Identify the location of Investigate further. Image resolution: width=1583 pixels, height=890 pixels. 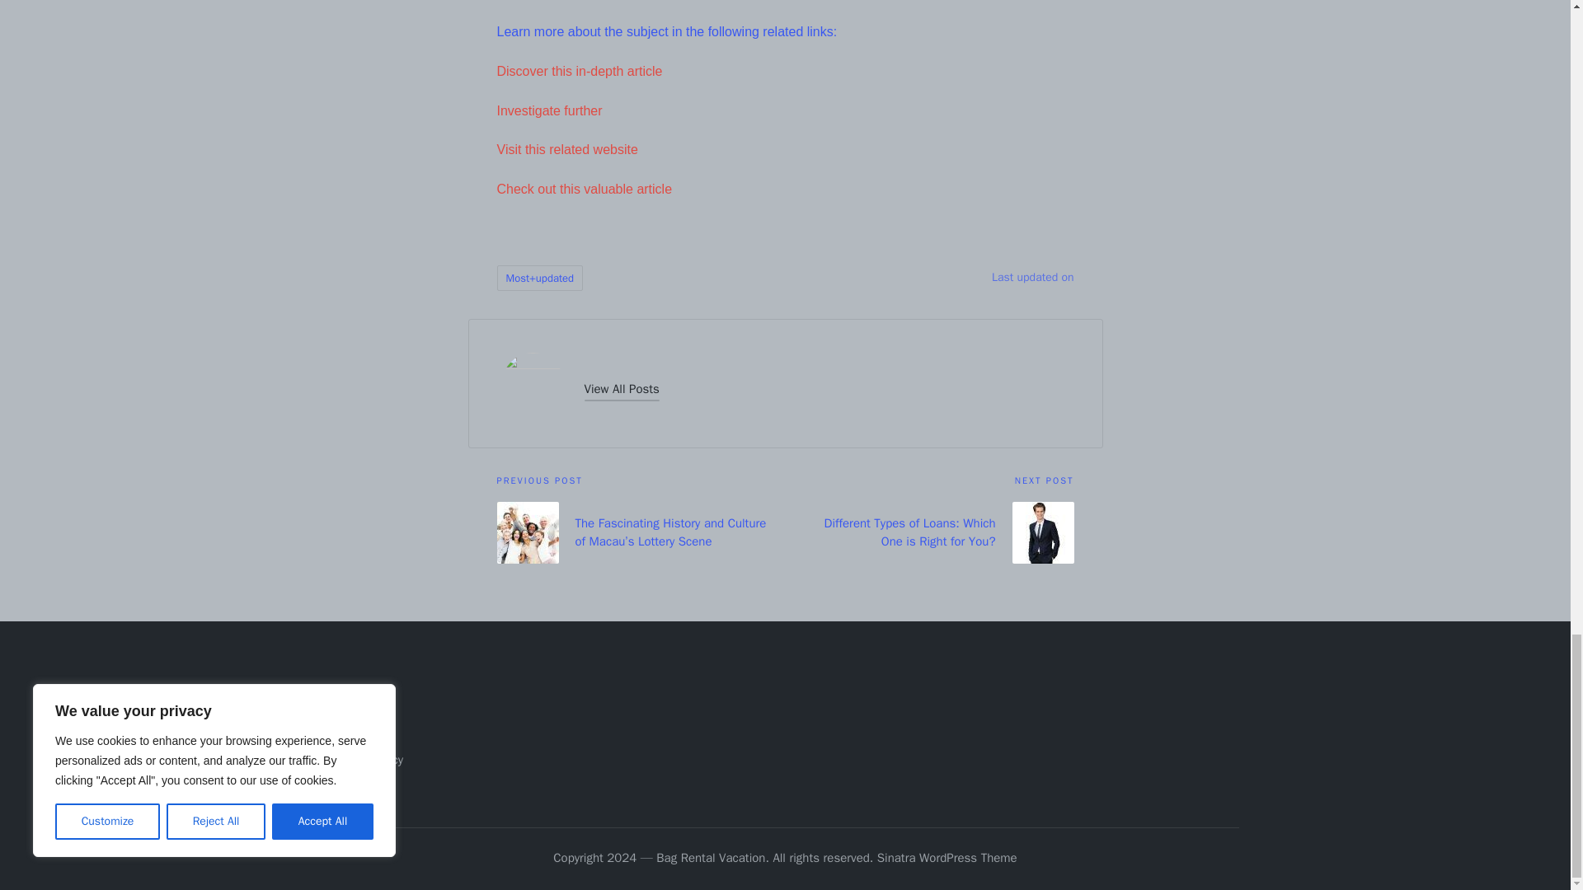
(549, 110).